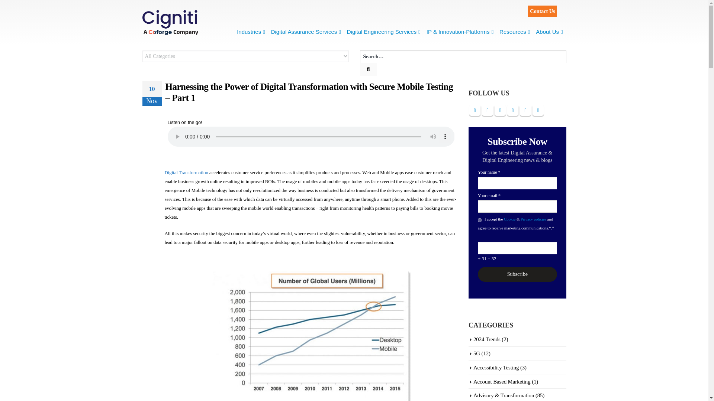 The image size is (714, 401). Describe the element at coordinates (488, 110) in the screenshot. I see `Twitter` at that location.